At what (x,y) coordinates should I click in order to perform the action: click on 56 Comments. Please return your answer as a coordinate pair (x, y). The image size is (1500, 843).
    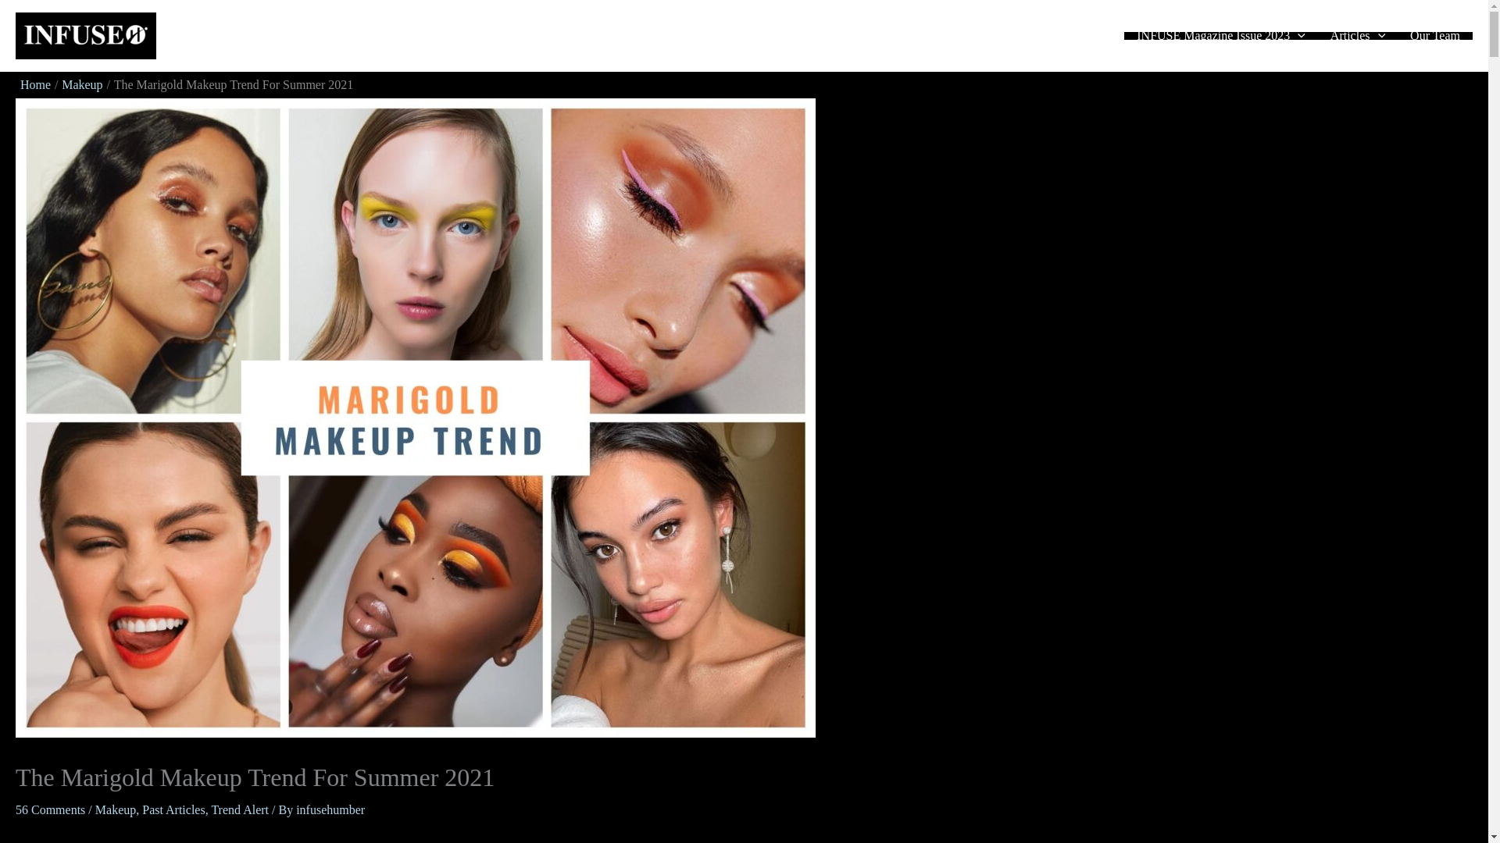
    Looking at the image, I should click on (50, 810).